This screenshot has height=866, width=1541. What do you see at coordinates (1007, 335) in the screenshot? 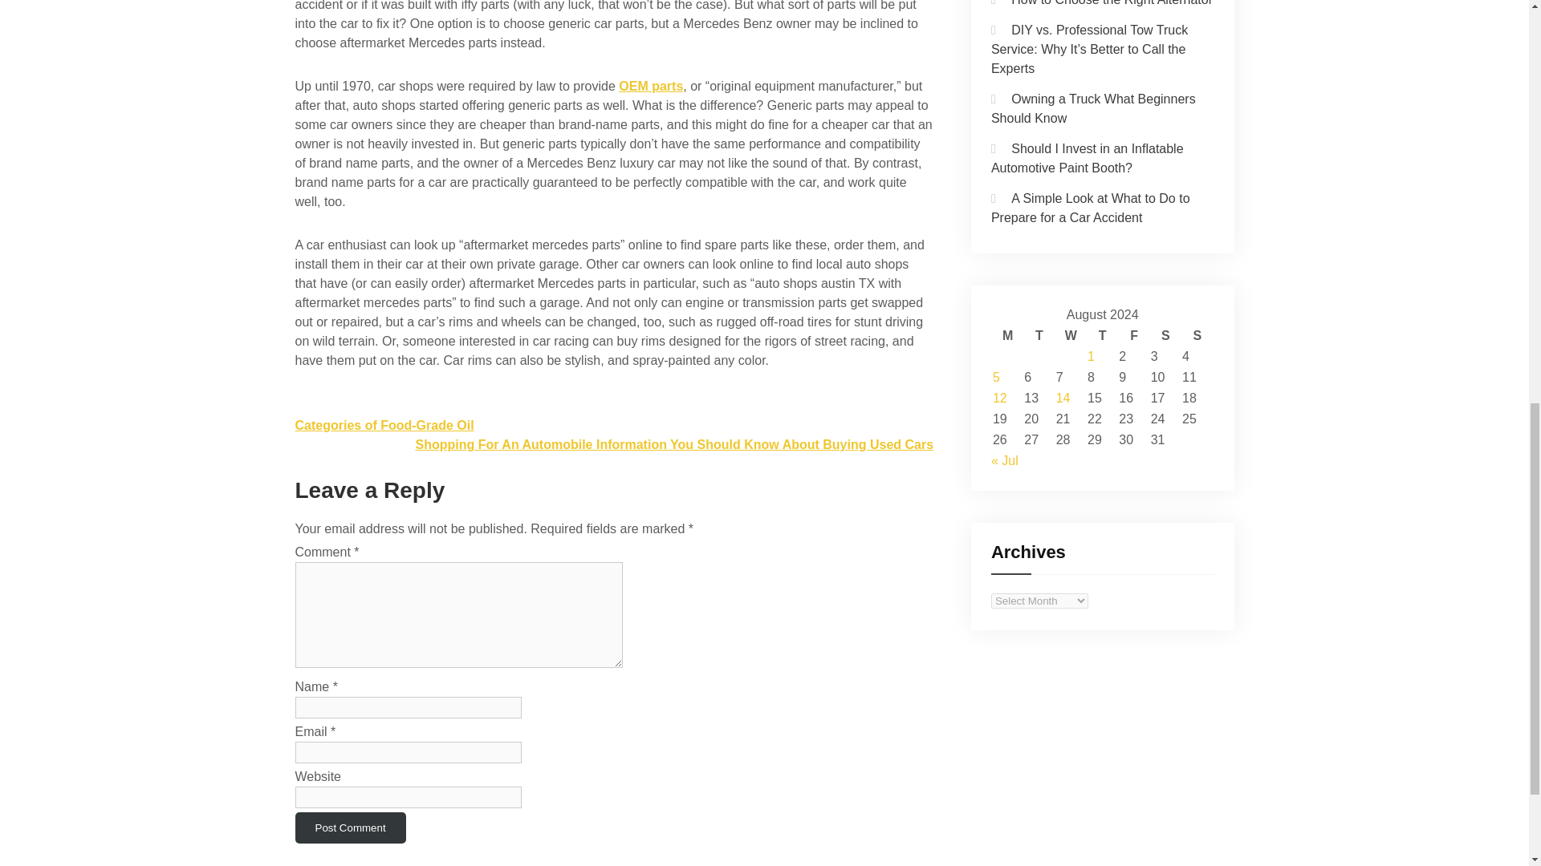
I see `Monday` at bounding box center [1007, 335].